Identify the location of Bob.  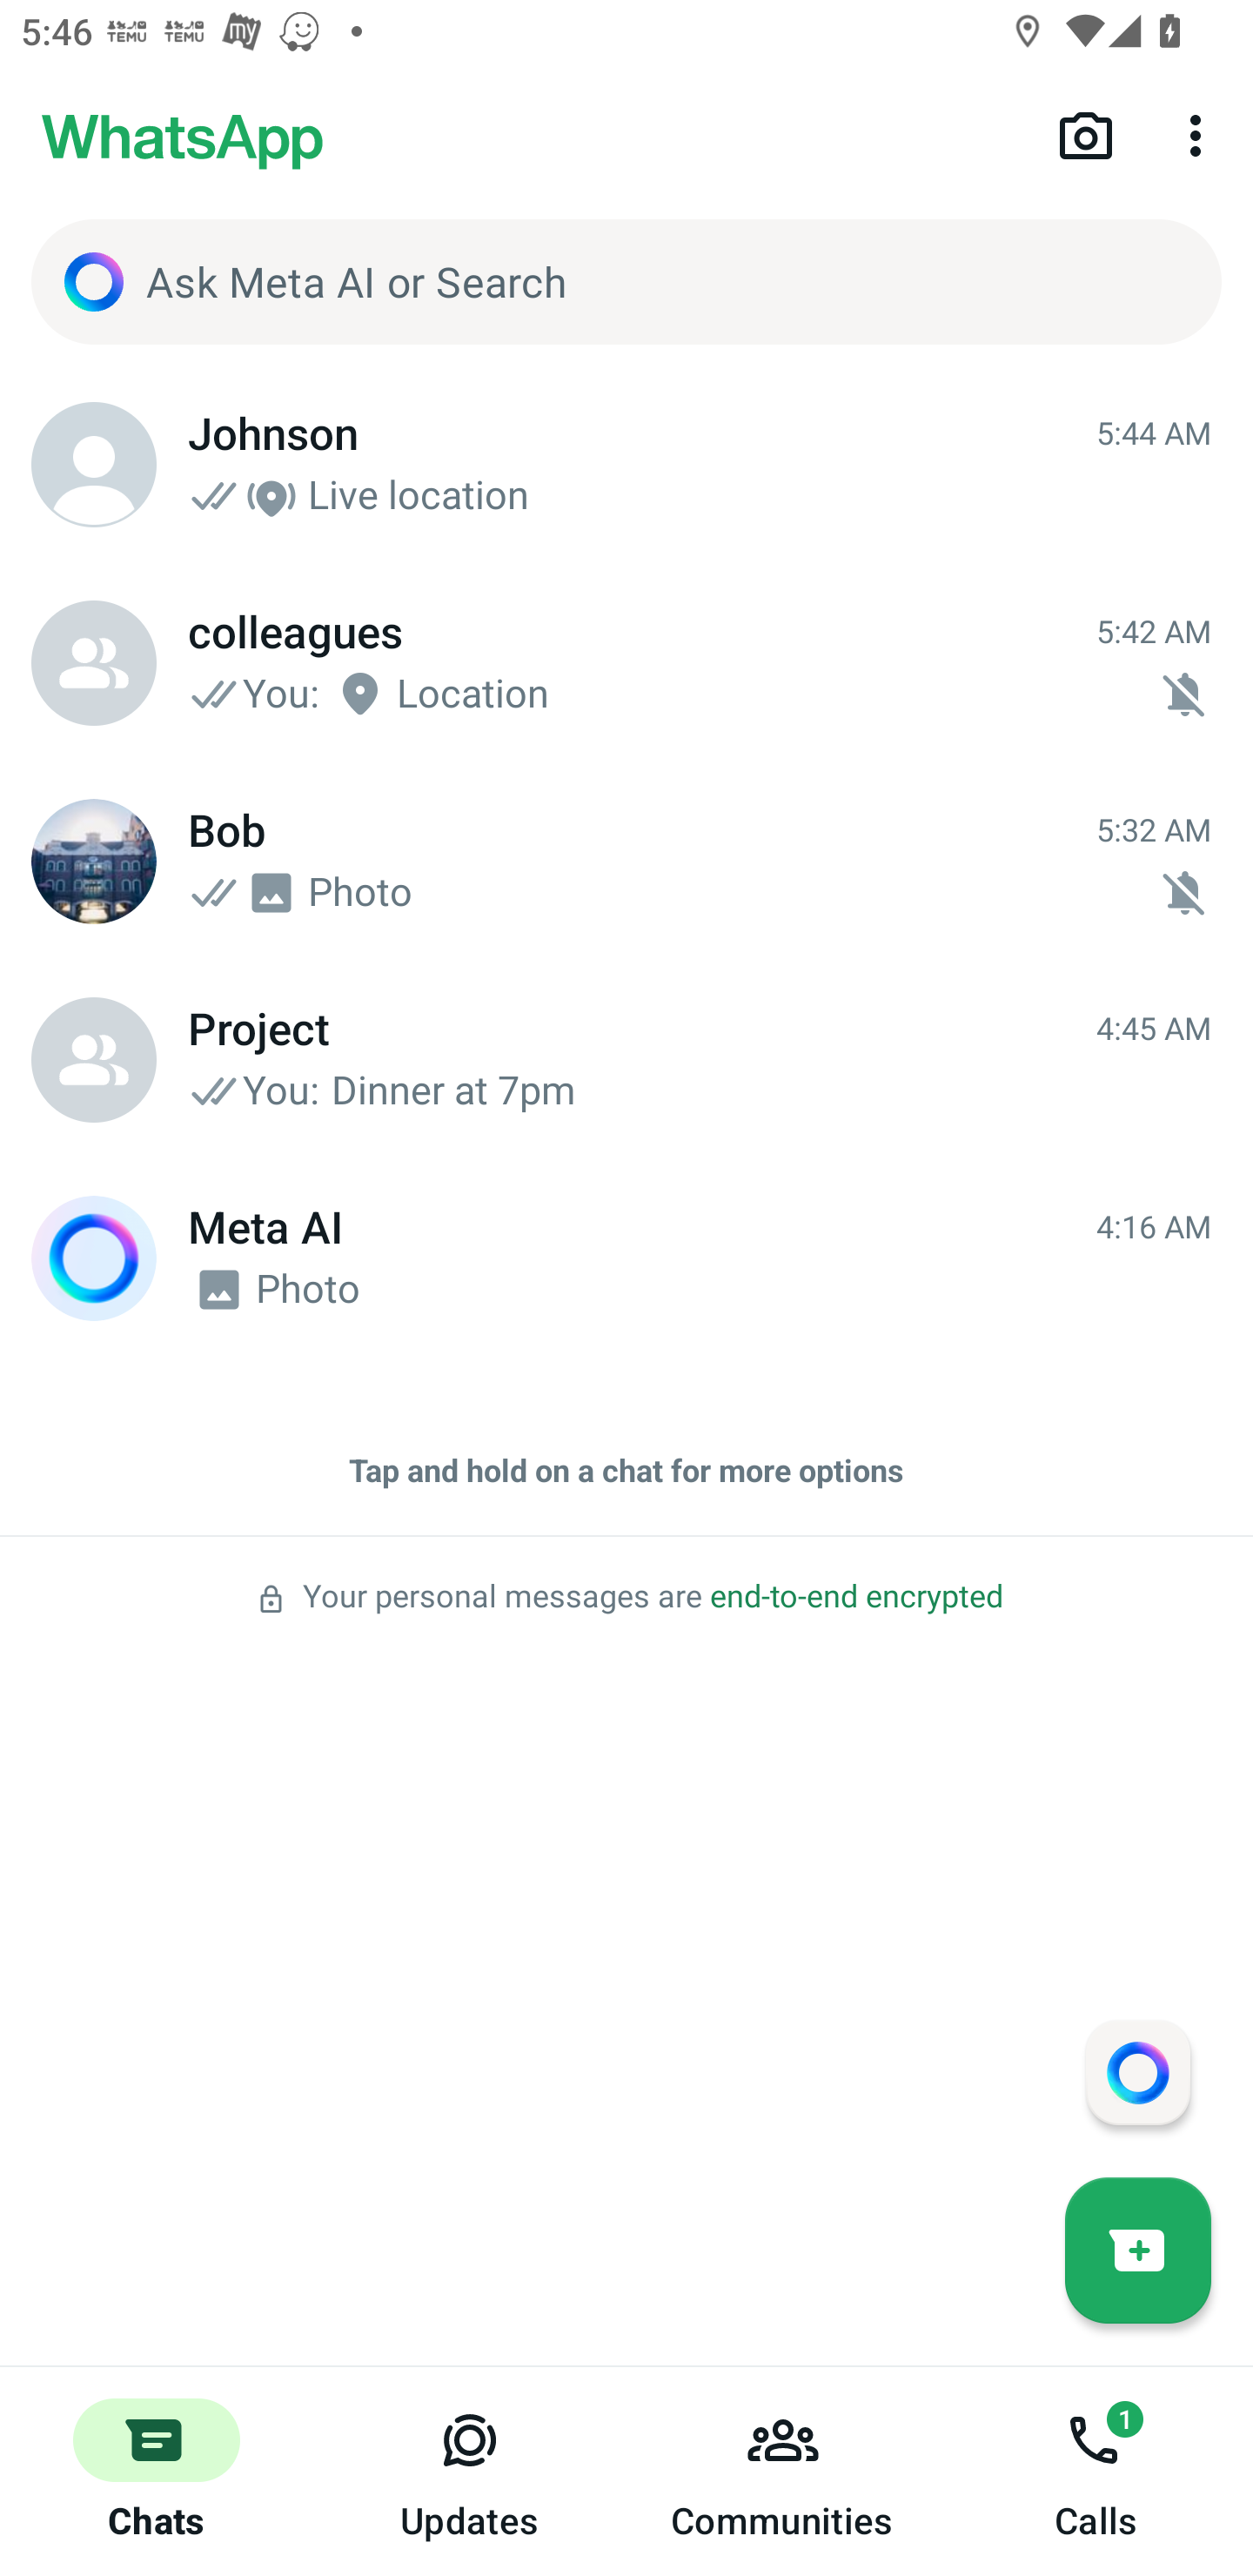
(94, 862).